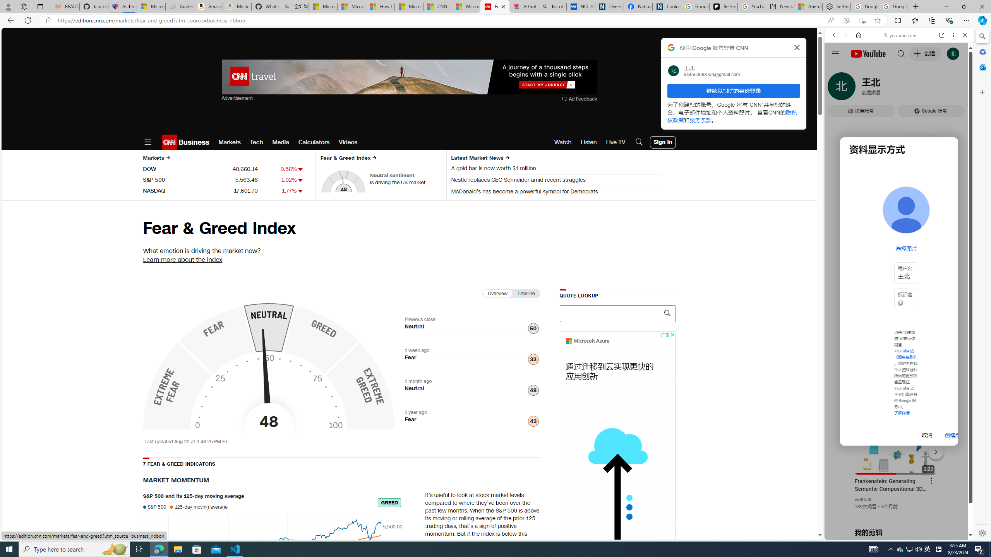 The height and width of the screenshot is (557, 991). What do you see at coordinates (170, 142) in the screenshot?
I see `CNN logo` at bounding box center [170, 142].